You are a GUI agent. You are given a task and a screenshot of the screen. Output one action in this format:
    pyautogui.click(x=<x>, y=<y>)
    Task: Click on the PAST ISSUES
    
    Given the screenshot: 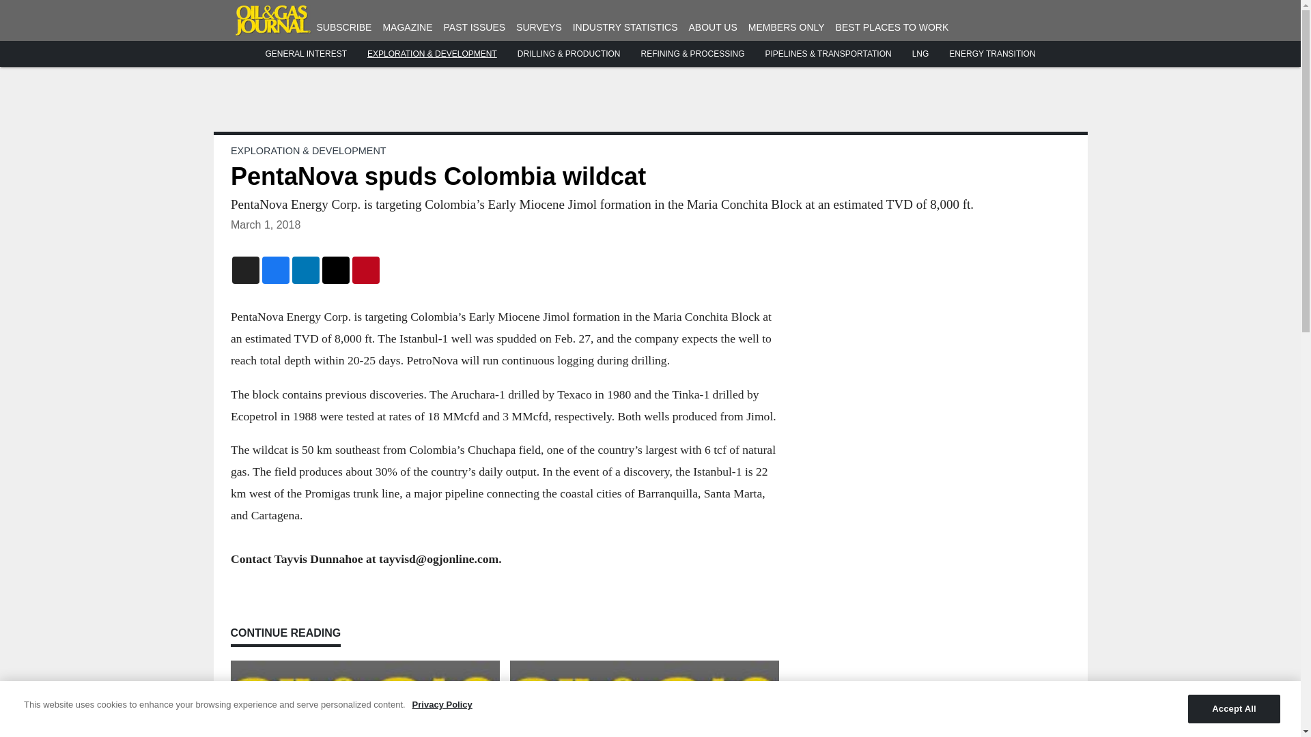 What is the action you would take?
    pyautogui.click(x=475, y=27)
    